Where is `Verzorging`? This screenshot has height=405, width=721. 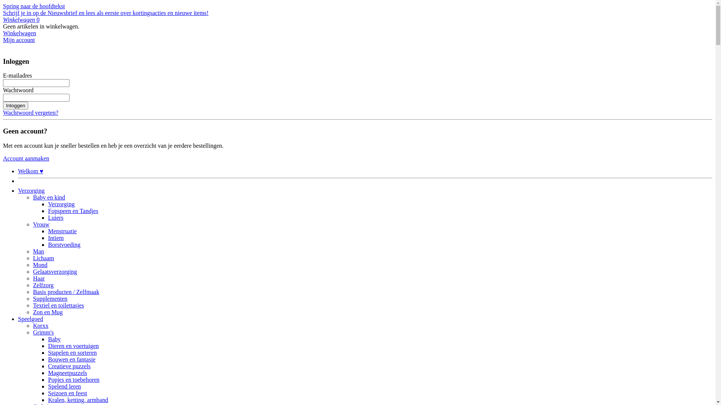 Verzorging is located at coordinates (32, 190).